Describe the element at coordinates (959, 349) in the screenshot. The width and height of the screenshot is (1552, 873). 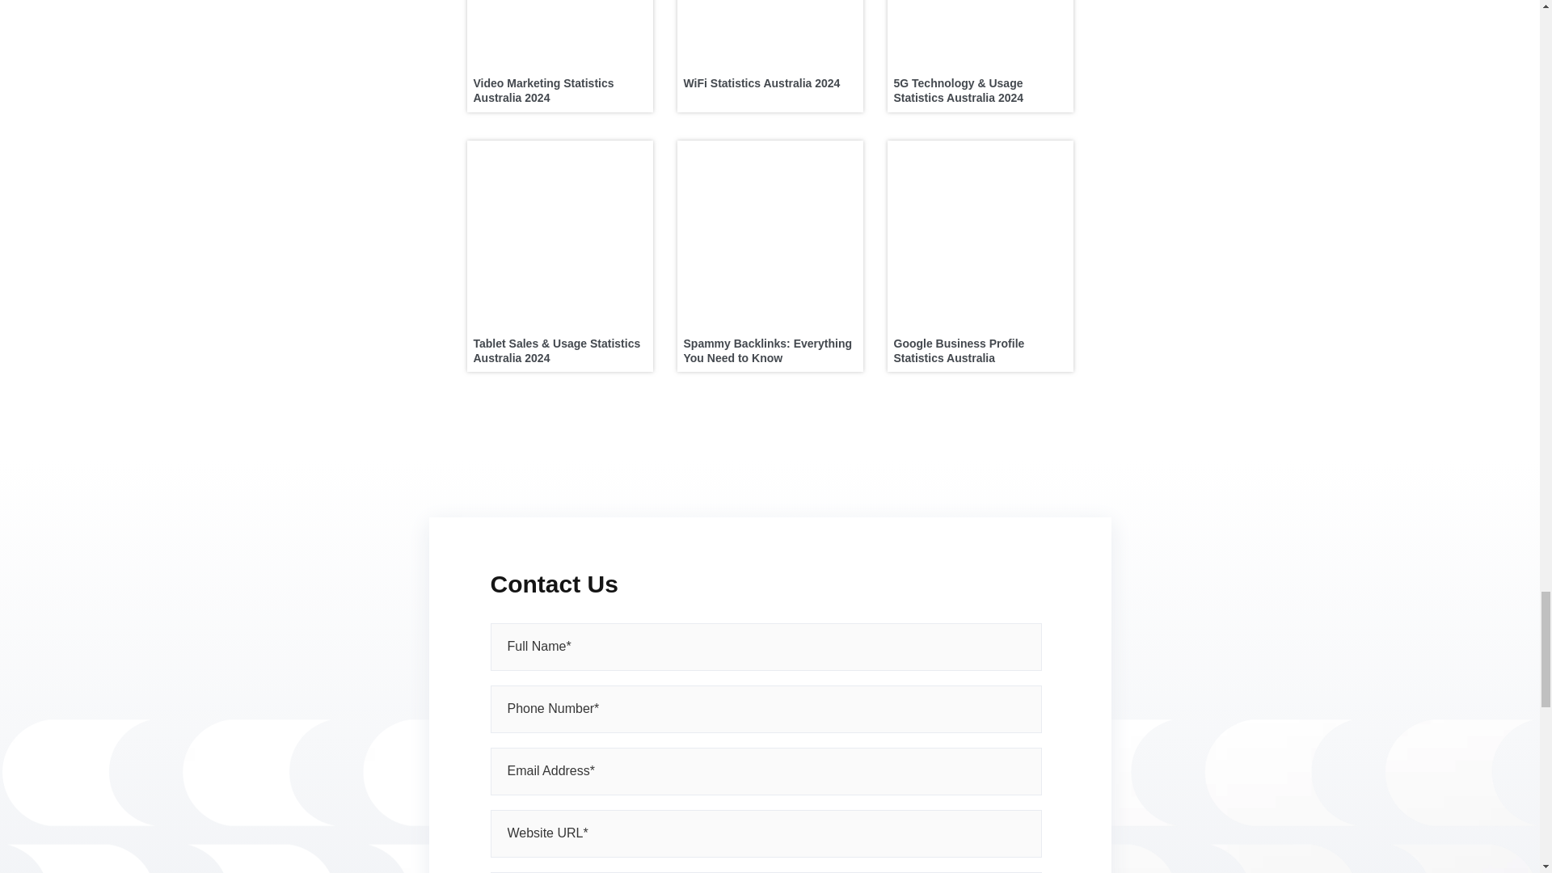
I see `Google Business Profile Statistics Australia` at that location.